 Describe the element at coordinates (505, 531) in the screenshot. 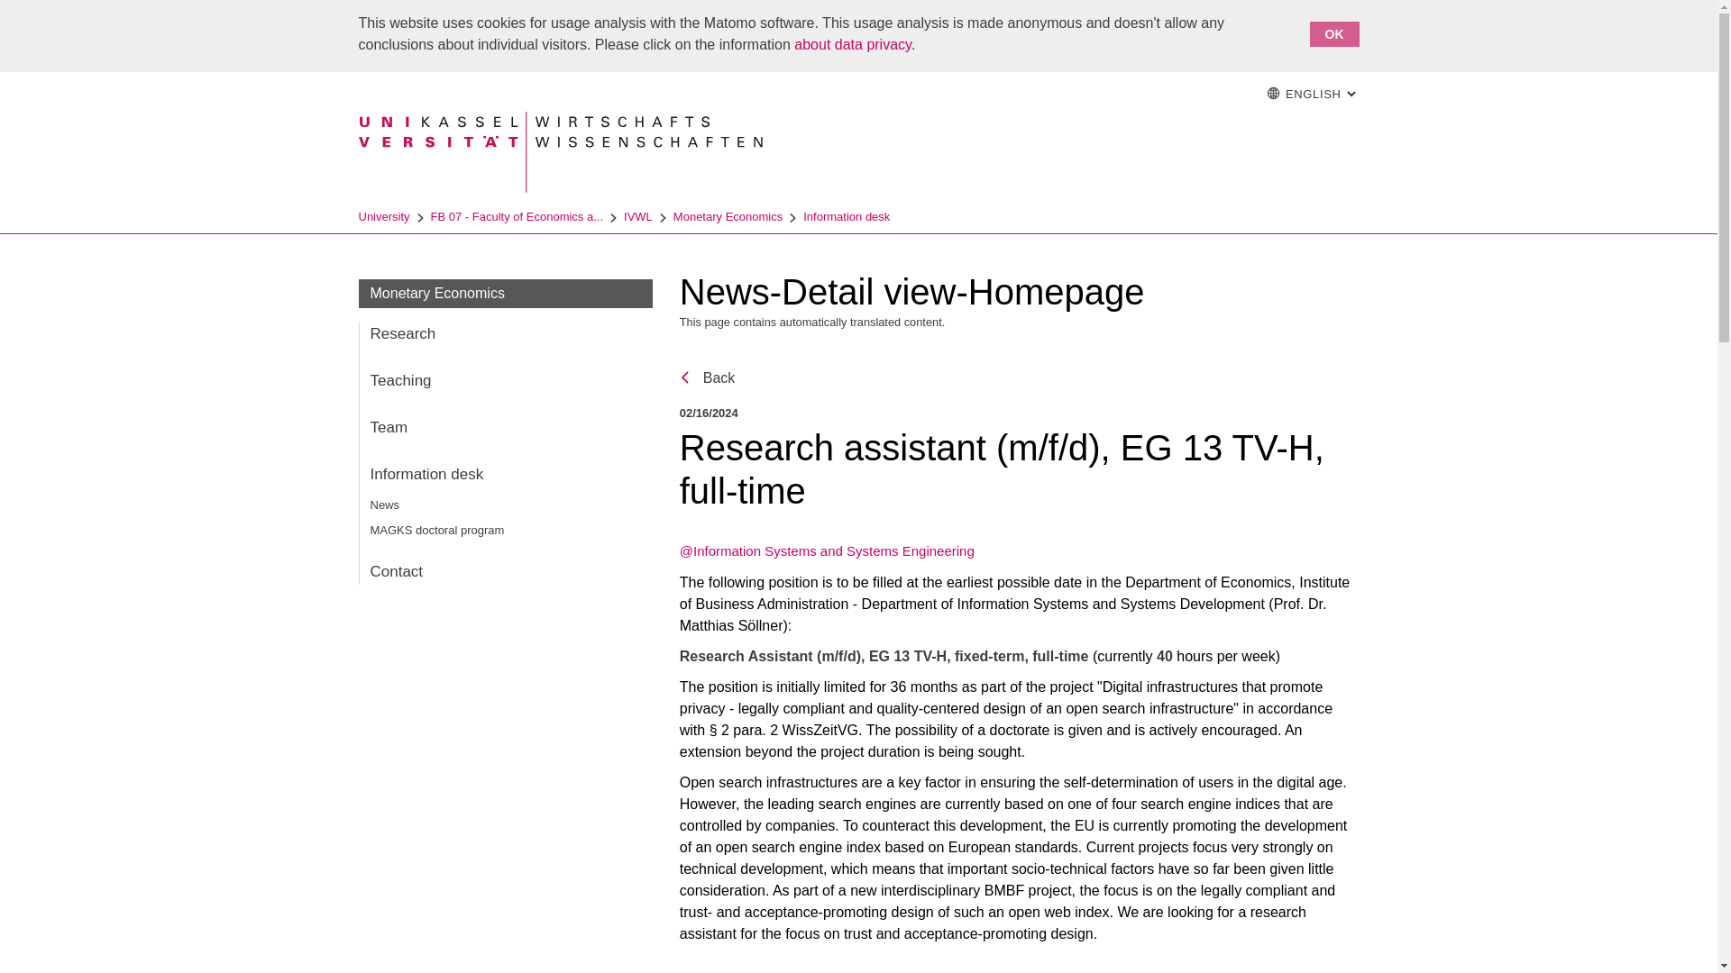

I see `Information desk` at that location.